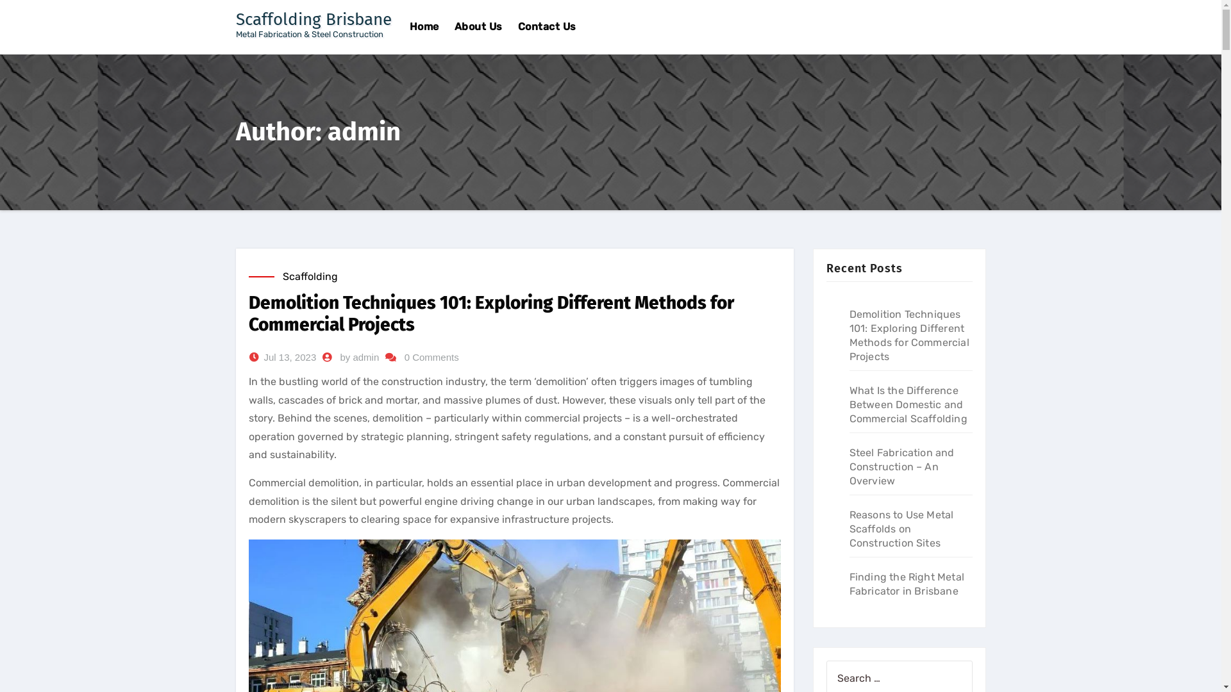 The width and height of the screenshot is (1231, 692). What do you see at coordinates (901, 529) in the screenshot?
I see `Reasons to Use Metal Scaffolds on Construction Sites` at bounding box center [901, 529].